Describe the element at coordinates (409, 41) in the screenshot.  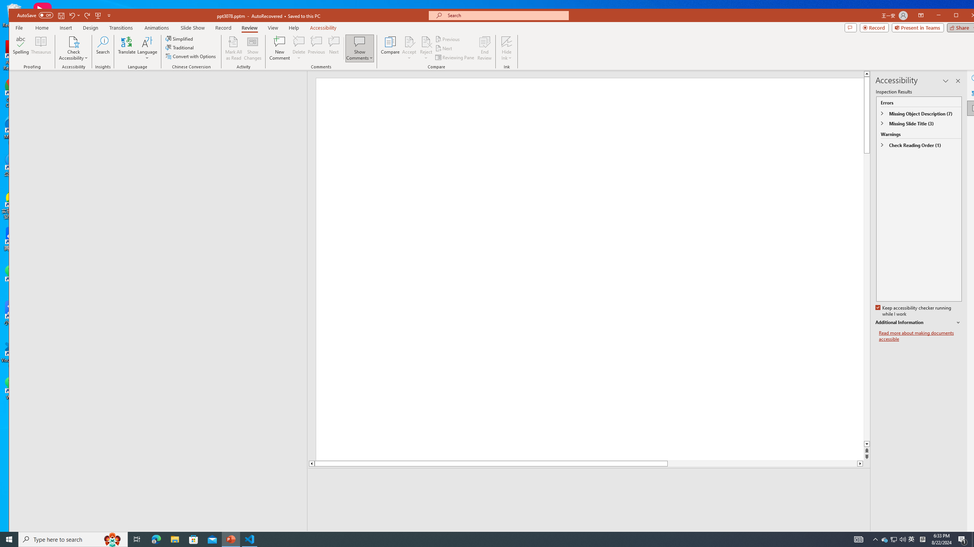
I see `Accept Change` at that location.